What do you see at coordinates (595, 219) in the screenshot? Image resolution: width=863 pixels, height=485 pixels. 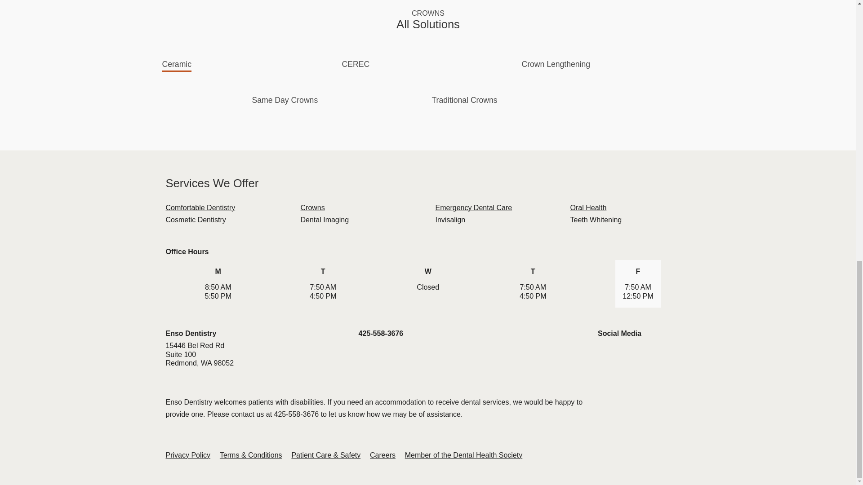 I see `Teeth Whitening` at bounding box center [595, 219].